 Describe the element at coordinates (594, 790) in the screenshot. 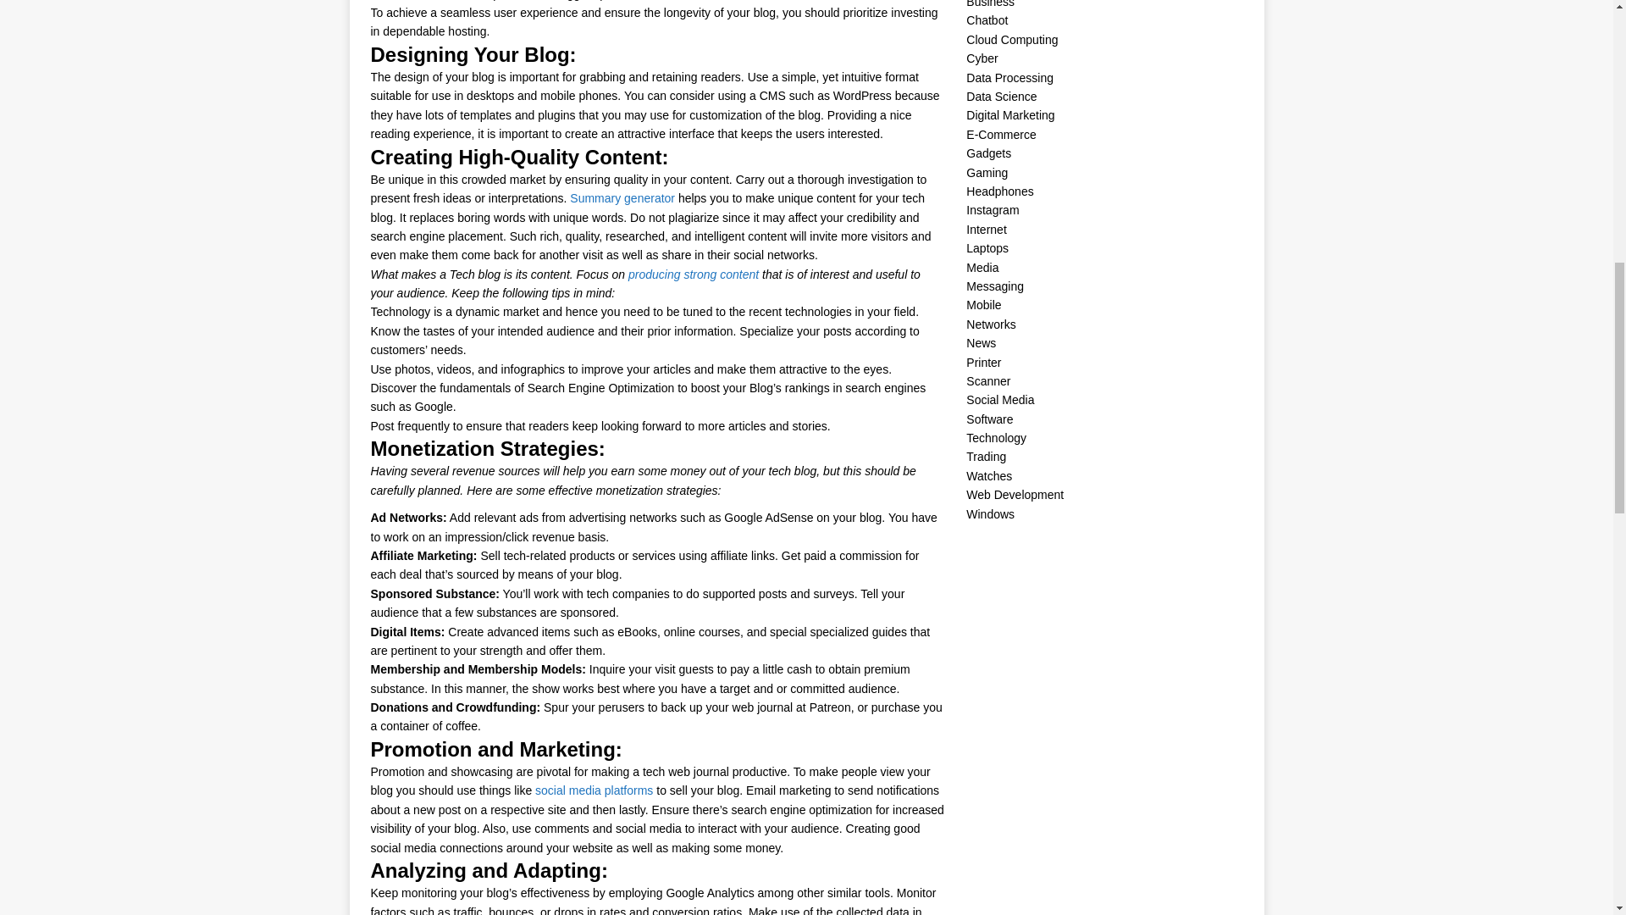

I see `social media platforms` at that location.